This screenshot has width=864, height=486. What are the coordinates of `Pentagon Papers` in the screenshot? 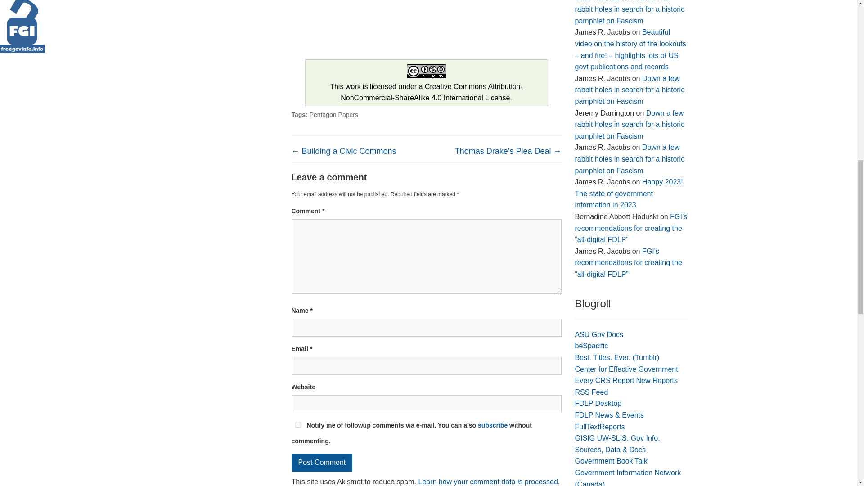 It's located at (334, 115).